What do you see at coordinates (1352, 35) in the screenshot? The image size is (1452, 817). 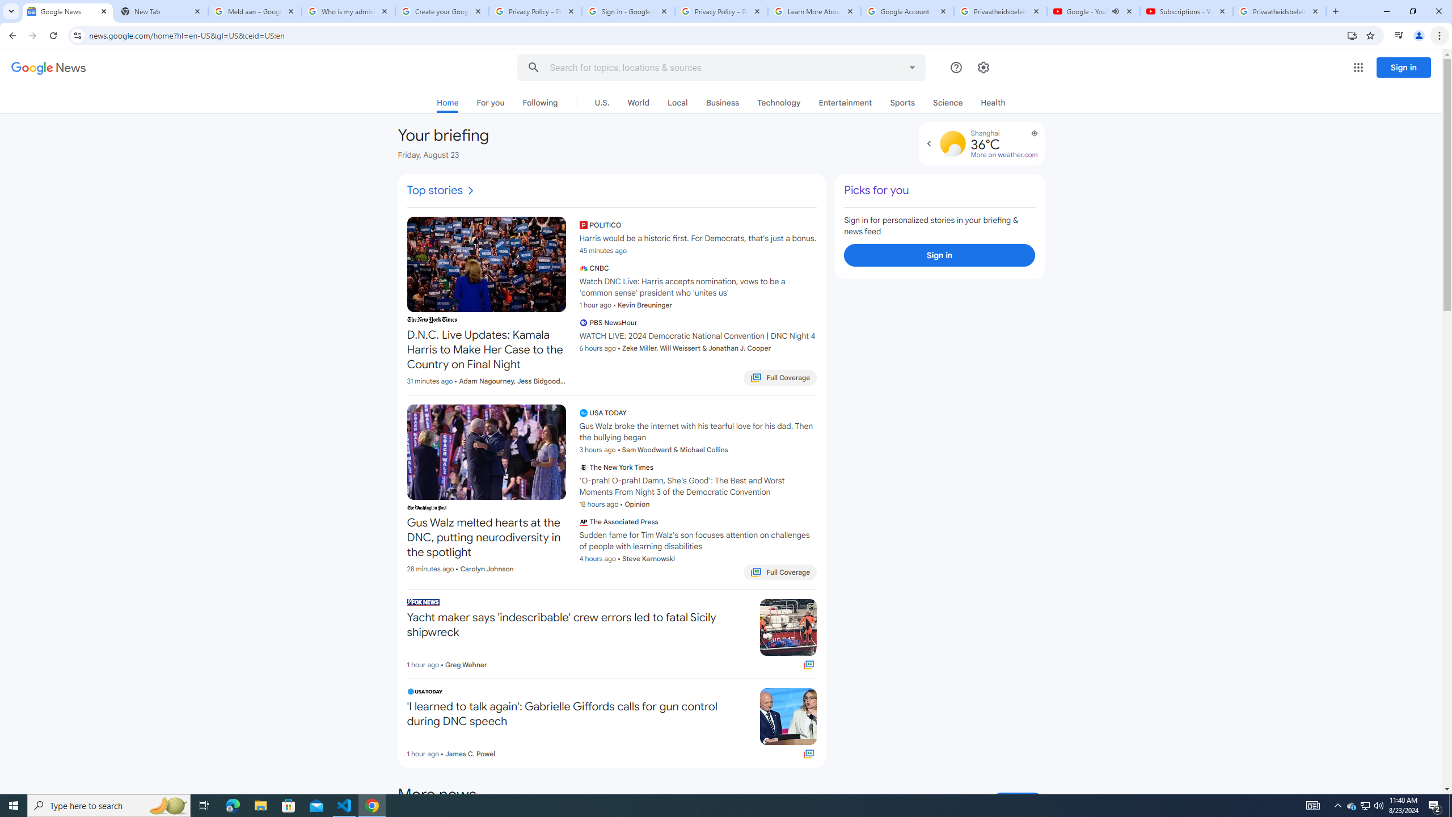 I see `Install Google News` at bounding box center [1352, 35].